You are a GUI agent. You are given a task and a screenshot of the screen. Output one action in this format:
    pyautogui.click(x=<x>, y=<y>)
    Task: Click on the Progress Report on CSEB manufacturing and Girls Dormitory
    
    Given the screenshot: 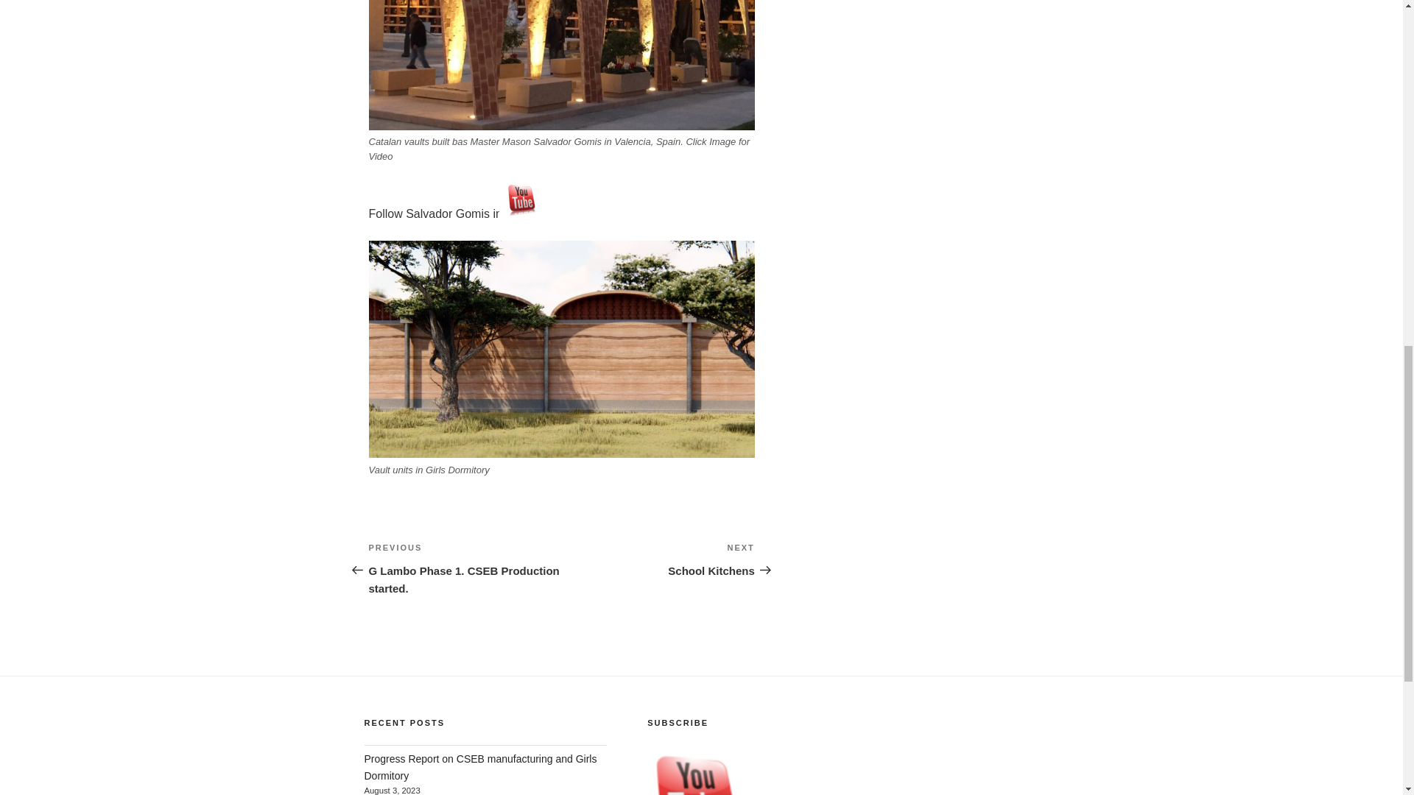 What is the action you would take?
    pyautogui.click(x=480, y=766)
    